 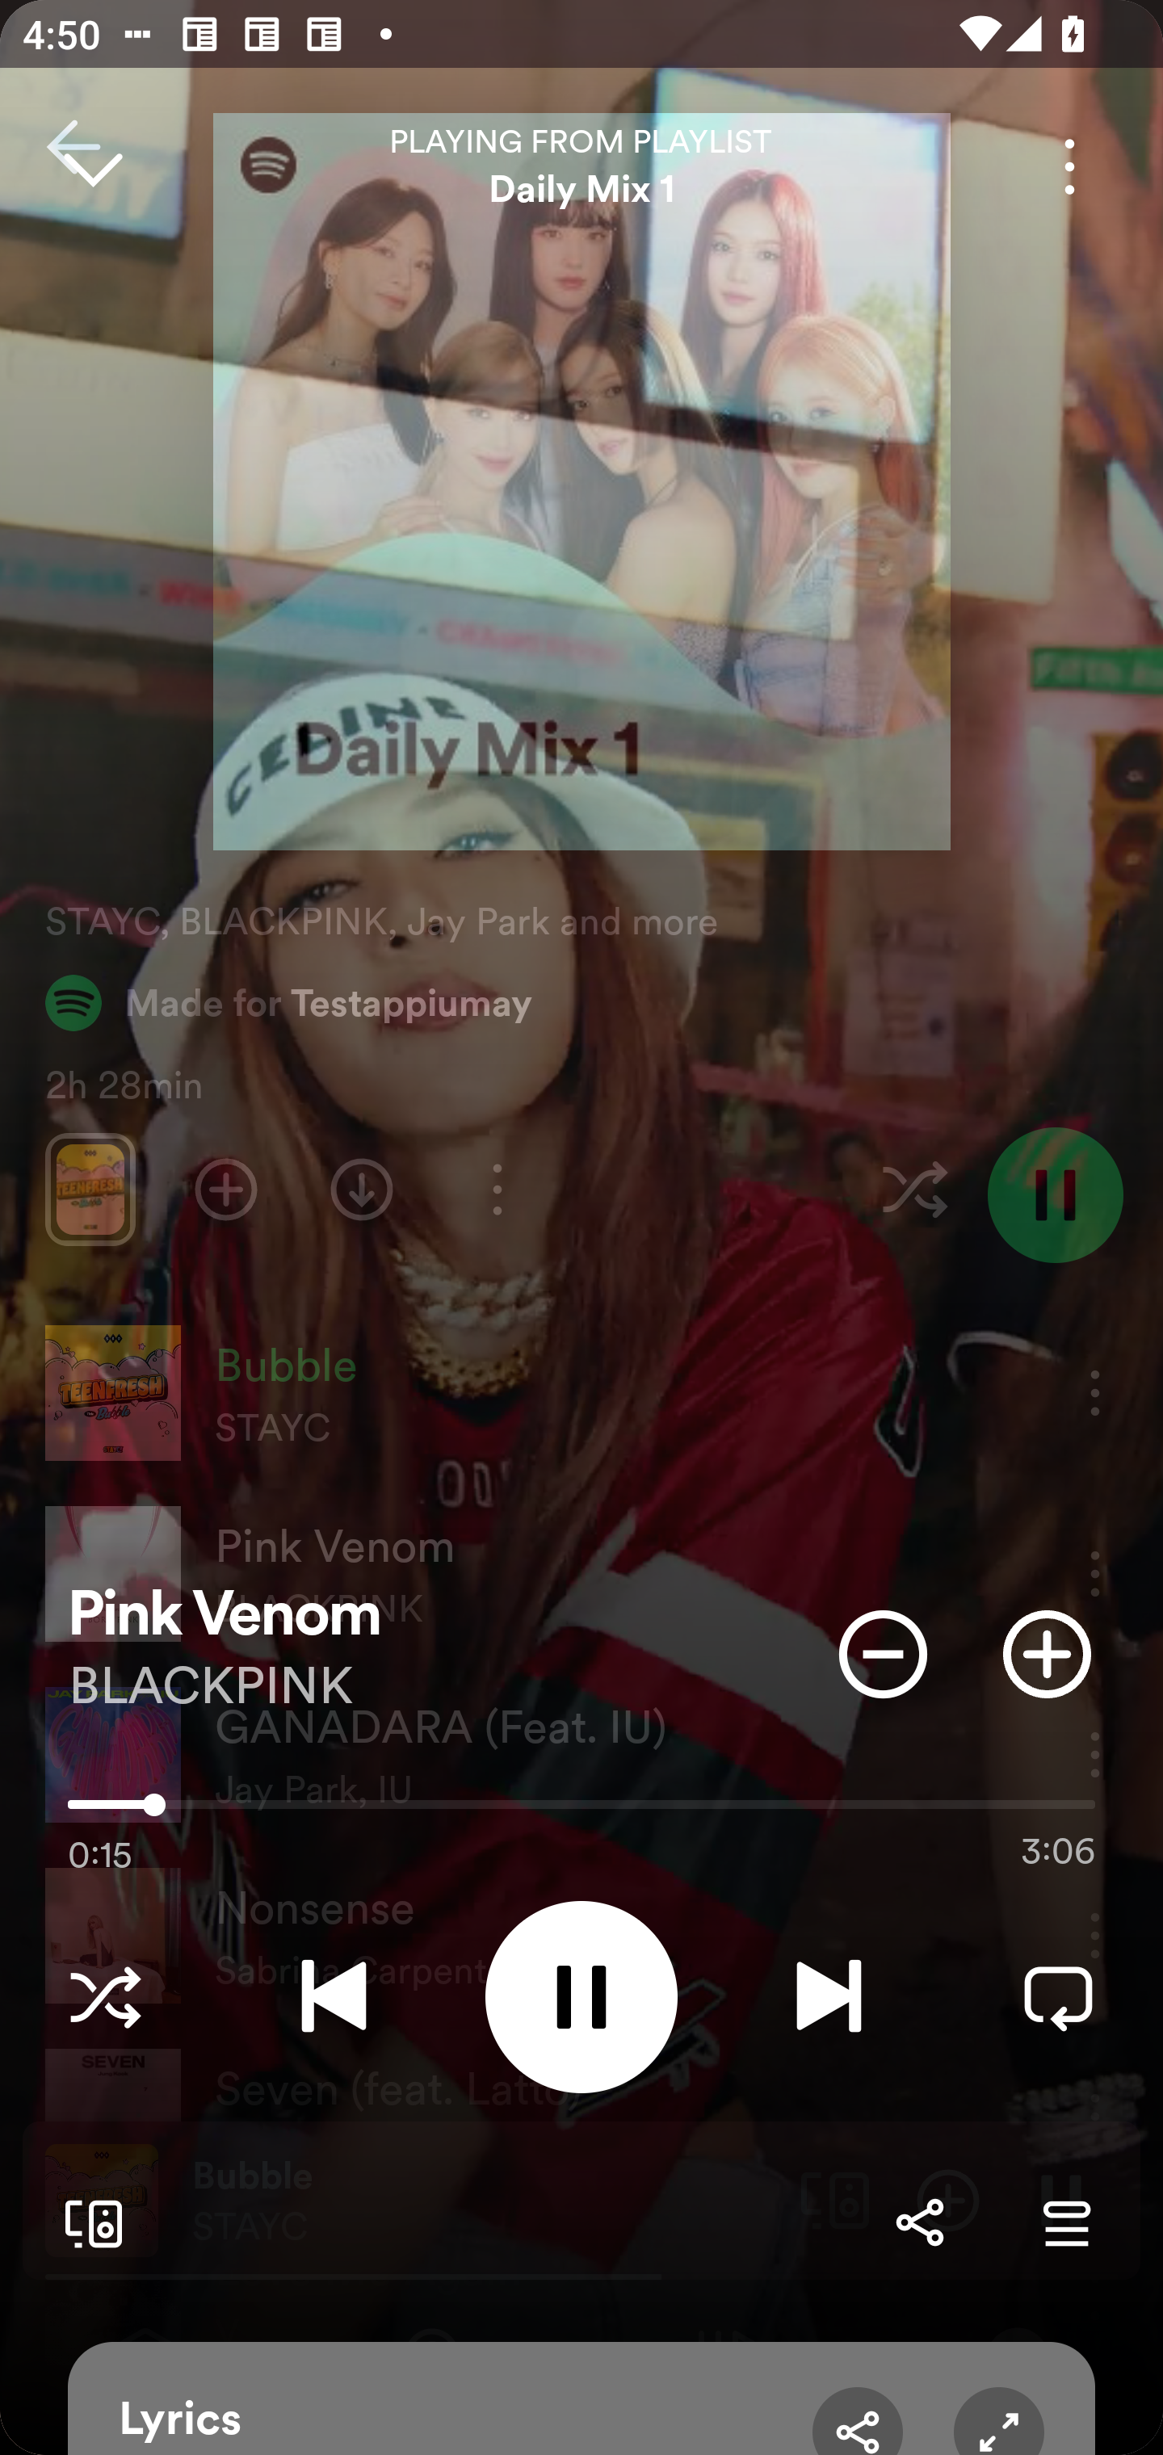 What do you see at coordinates (1047, 1654) in the screenshot?
I see `Add item` at bounding box center [1047, 1654].